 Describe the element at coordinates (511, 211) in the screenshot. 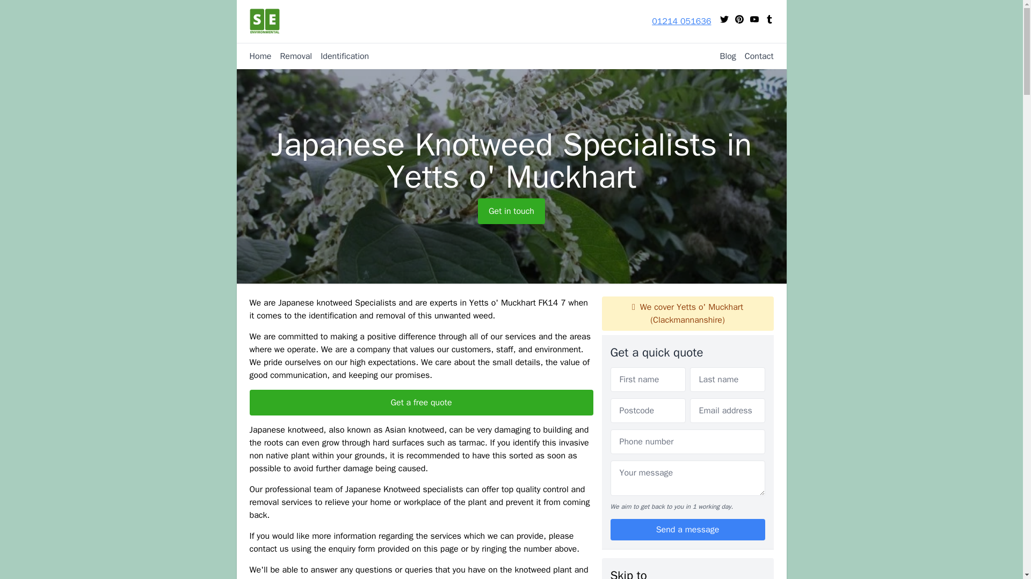

I see `Get in touch` at that location.